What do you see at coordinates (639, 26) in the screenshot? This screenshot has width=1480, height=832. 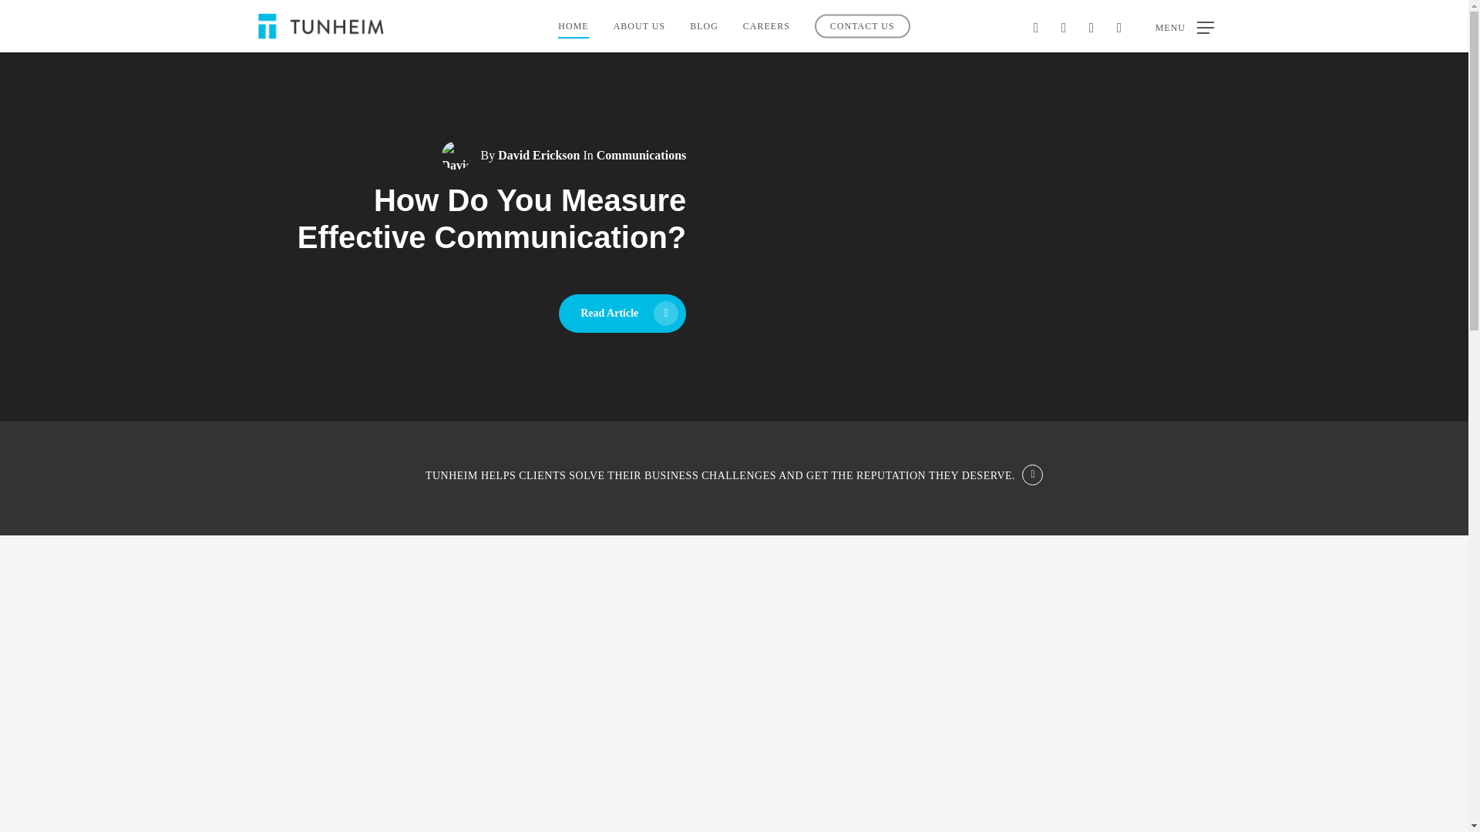 I see `ABOUT US` at bounding box center [639, 26].